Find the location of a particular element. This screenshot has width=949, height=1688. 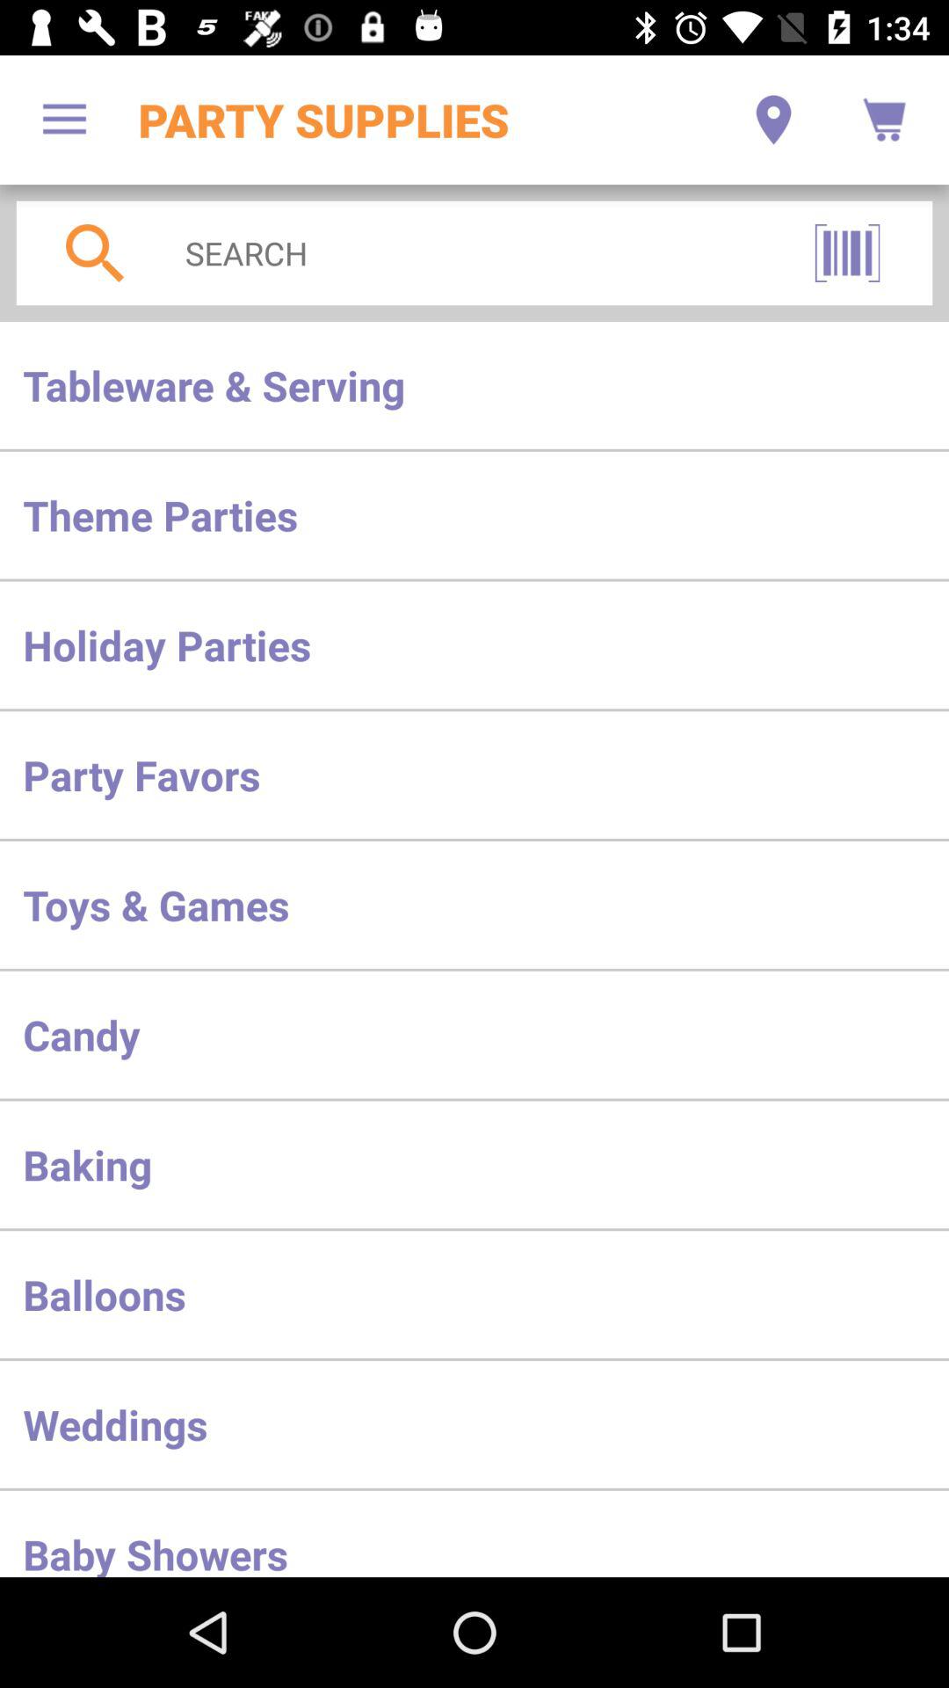

launch icon above toys & games icon is located at coordinates (474, 775).